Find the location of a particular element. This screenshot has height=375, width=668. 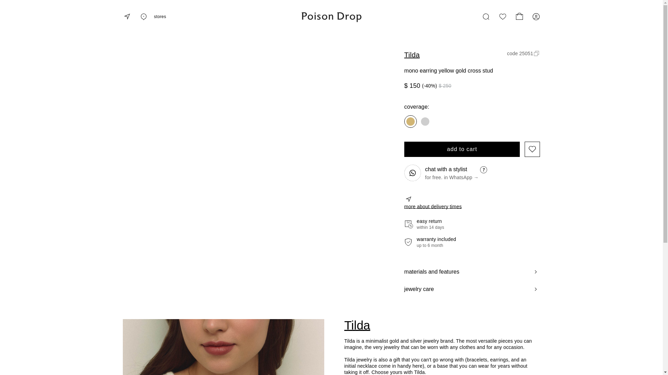

add to cart is located at coordinates (462, 149).